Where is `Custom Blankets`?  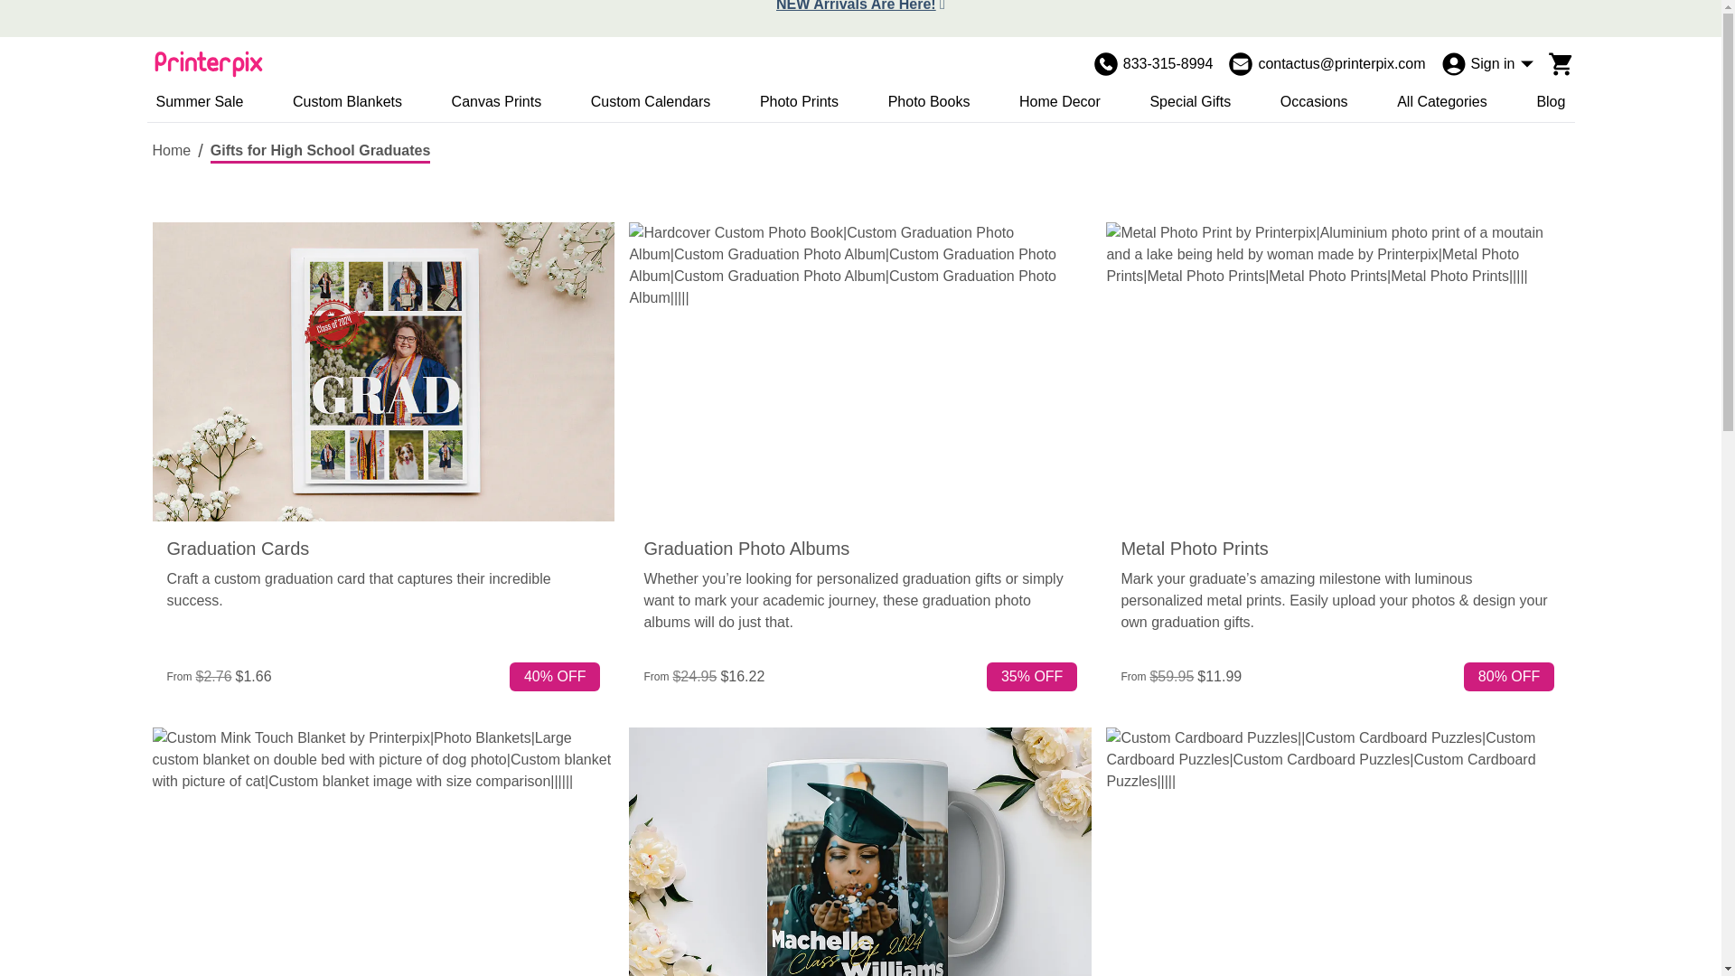
Custom Blankets is located at coordinates (347, 102).